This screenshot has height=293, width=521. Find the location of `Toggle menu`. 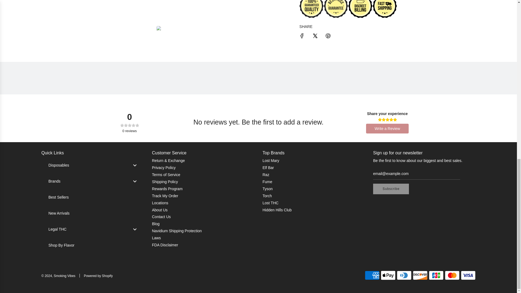

Toggle menu is located at coordinates (135, 229).